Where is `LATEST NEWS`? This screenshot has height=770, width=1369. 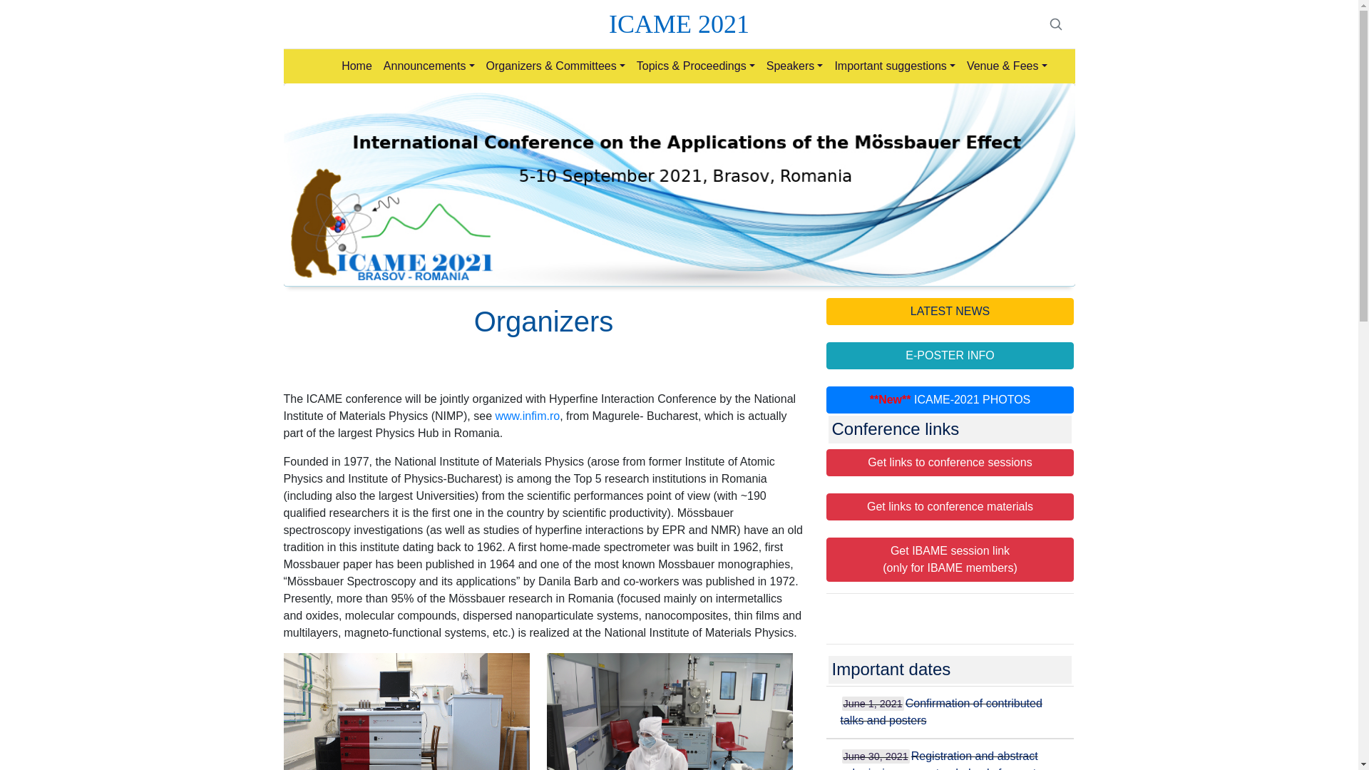 LATEST NEWS is located at coordinates (949, 311).